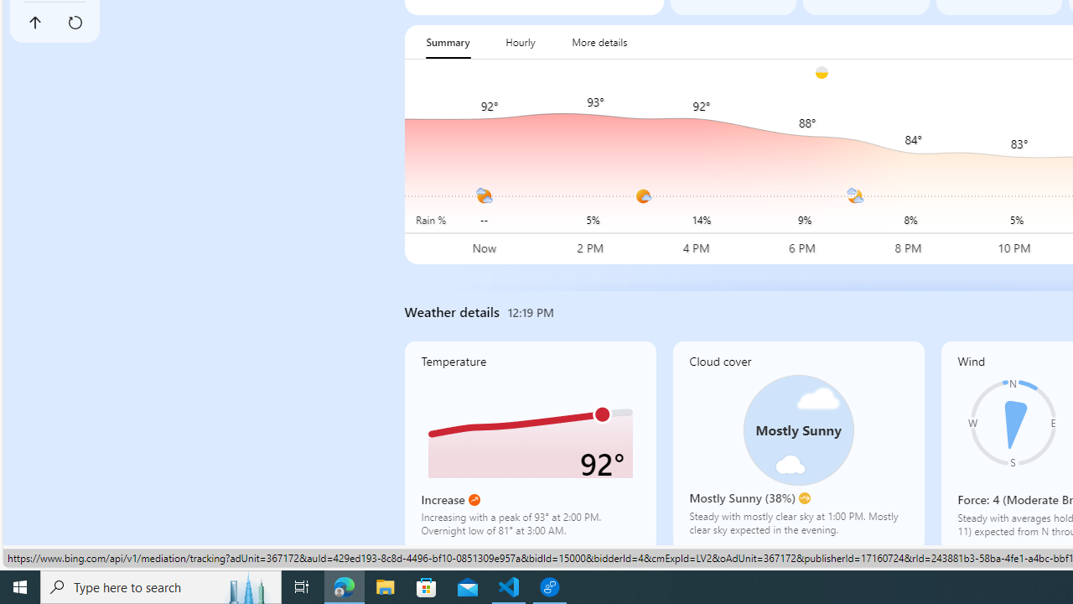 The image size is (1073, 604). What do you see at coordinates (474, 500) in the screenshot?
I see `Increase` at bounding box center [474, 500].